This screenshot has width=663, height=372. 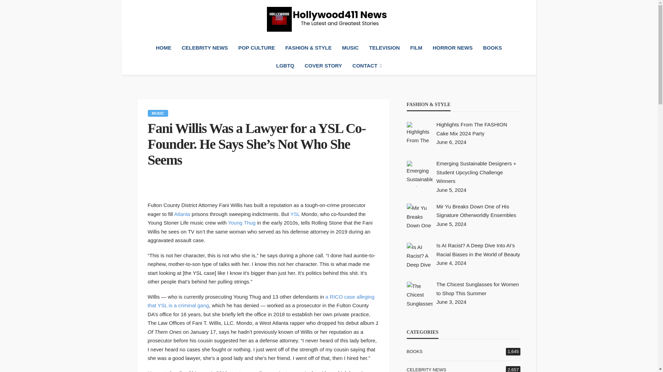 I want to click on MUSIC, so click(x=350, y=48).